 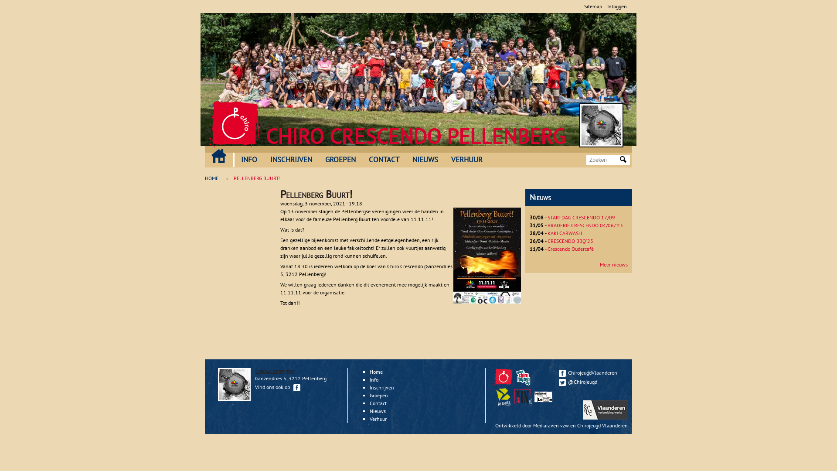 I want to click on Home, so click(x=376, y=372).